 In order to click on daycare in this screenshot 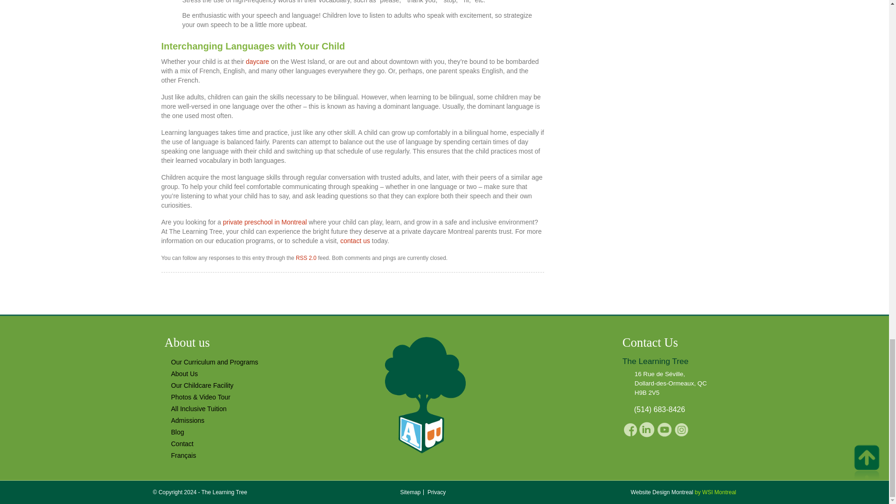, I will do `click(258, 62)`.